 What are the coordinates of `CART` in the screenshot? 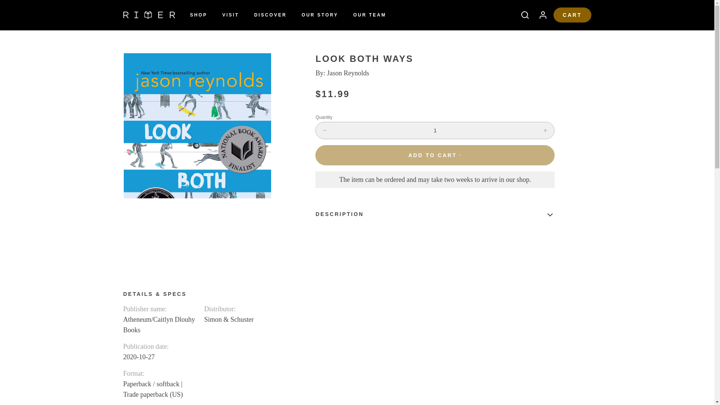 It's located at (572, 15).